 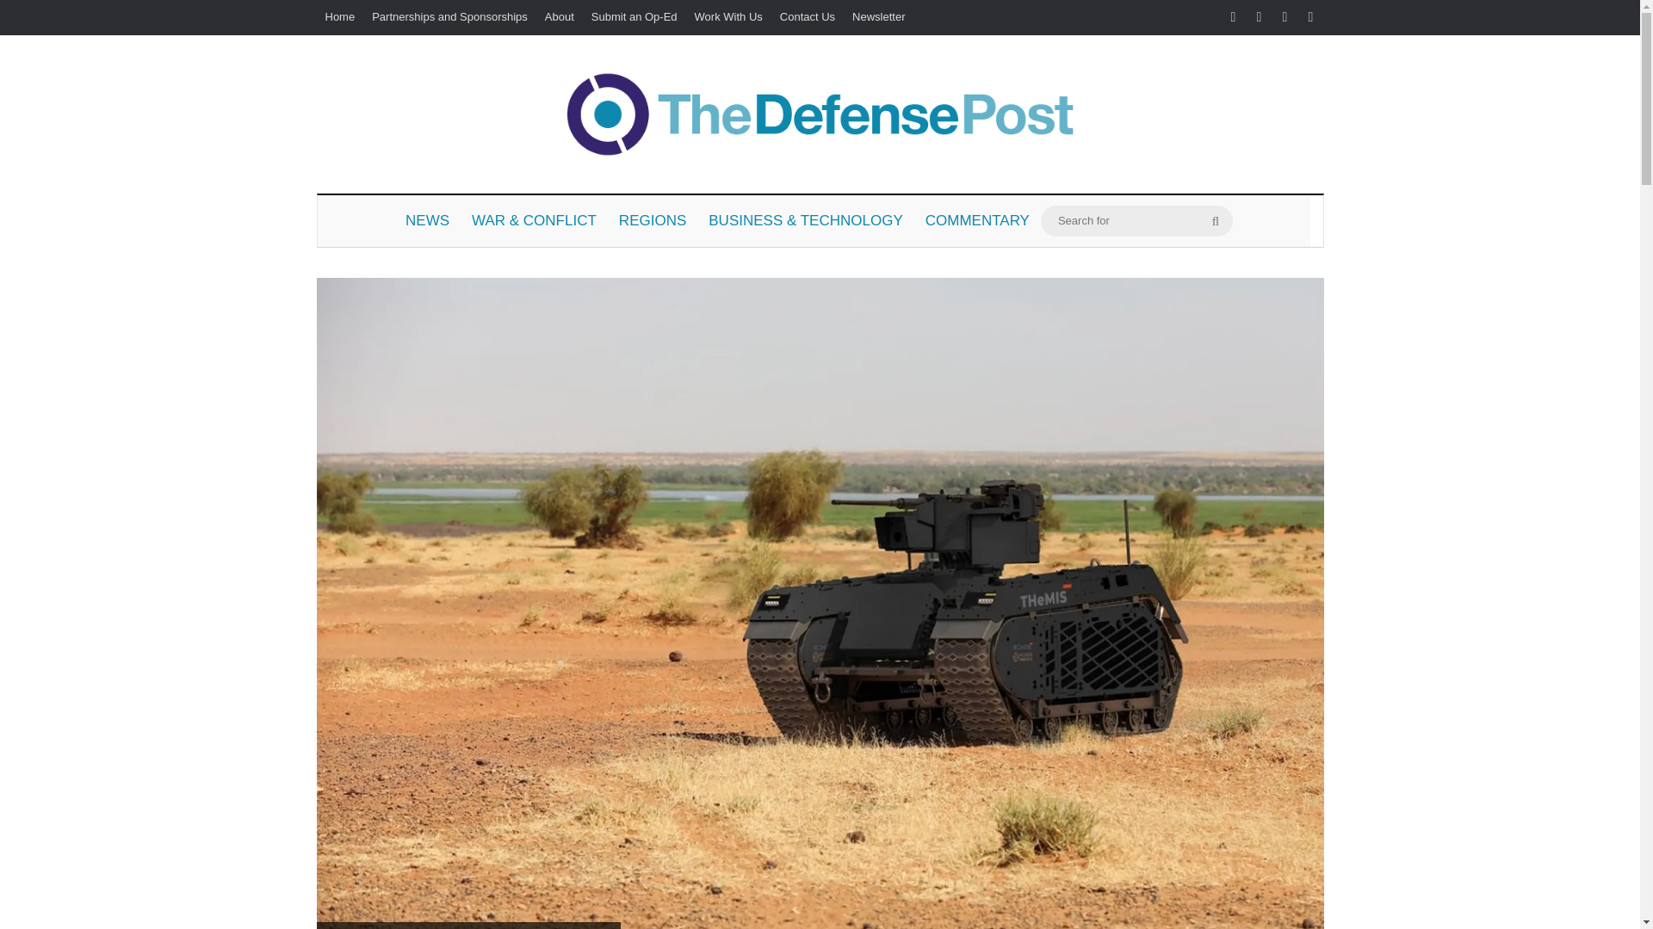 What do you see at coordinates (1136, 220) in the screenshot?
I see `Search for` at bounding box center [1136, 220].